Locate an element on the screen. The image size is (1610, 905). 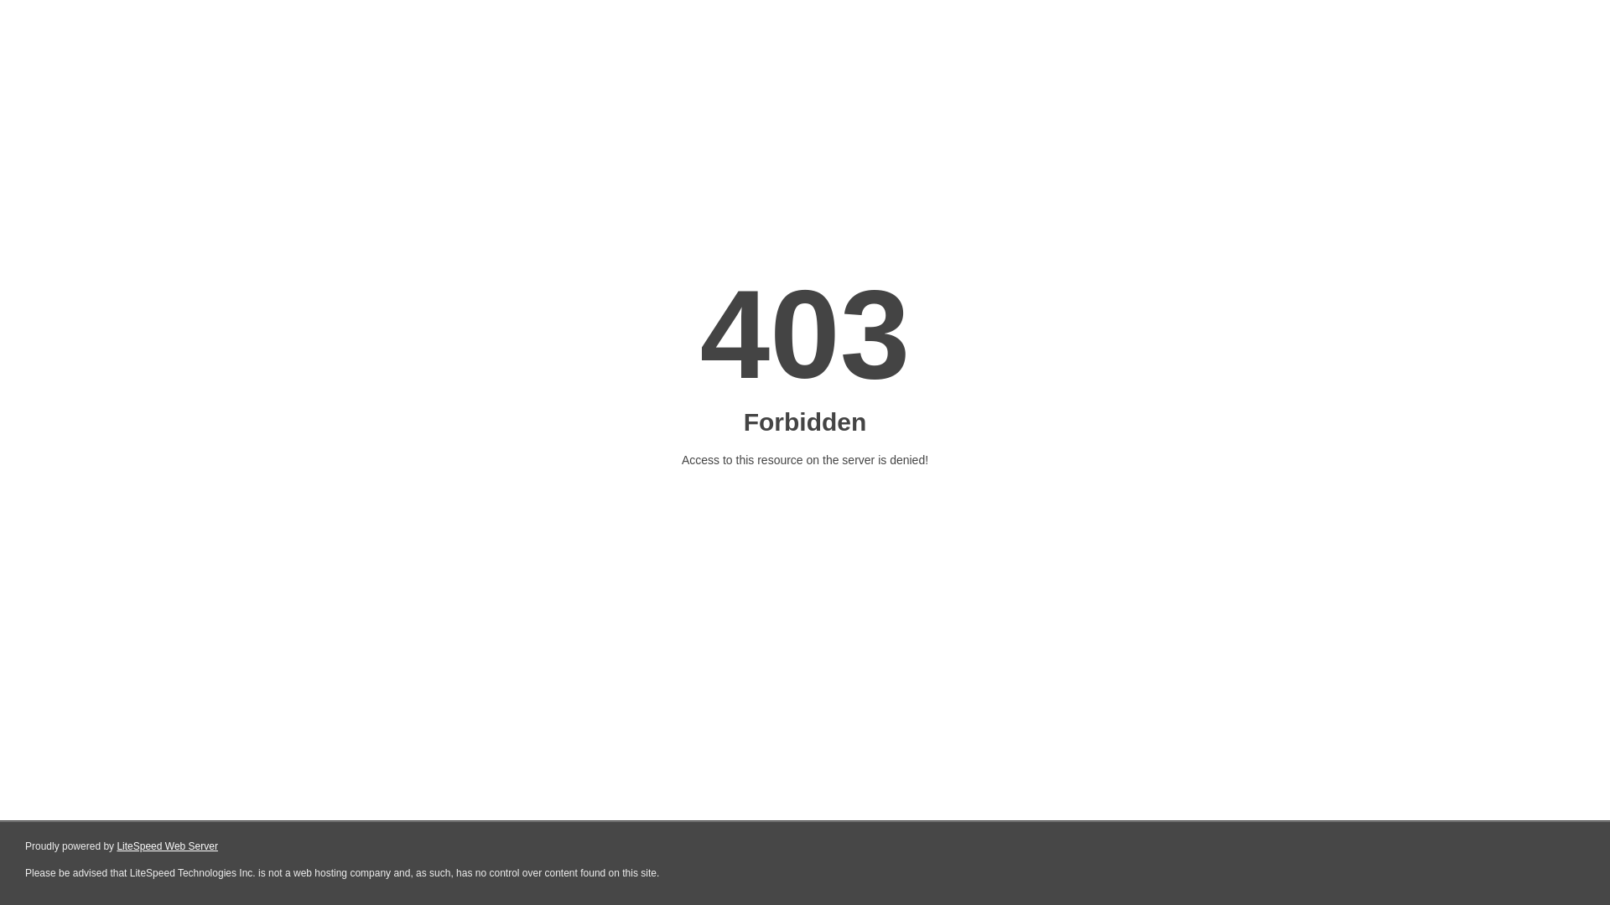
LiteSpeed Web Server is located at coordinates (168, 846).